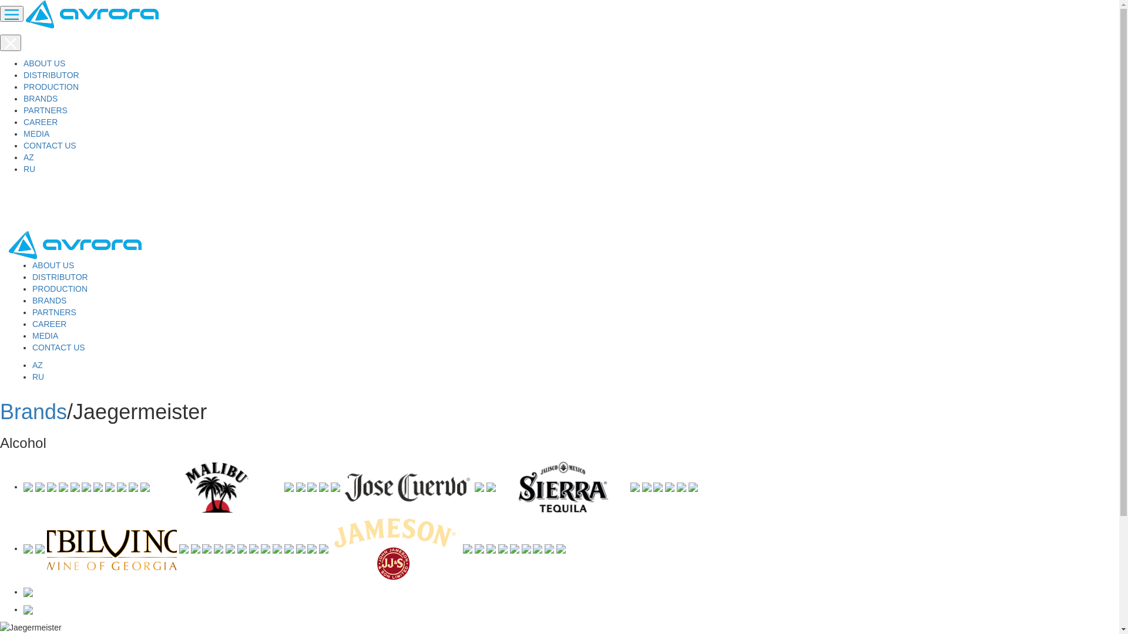 The height and width of the screenshot is (634, 1128). Describe the element at coordinates (53, 265) in the screenshot. I see `ABOUT US` at that location.